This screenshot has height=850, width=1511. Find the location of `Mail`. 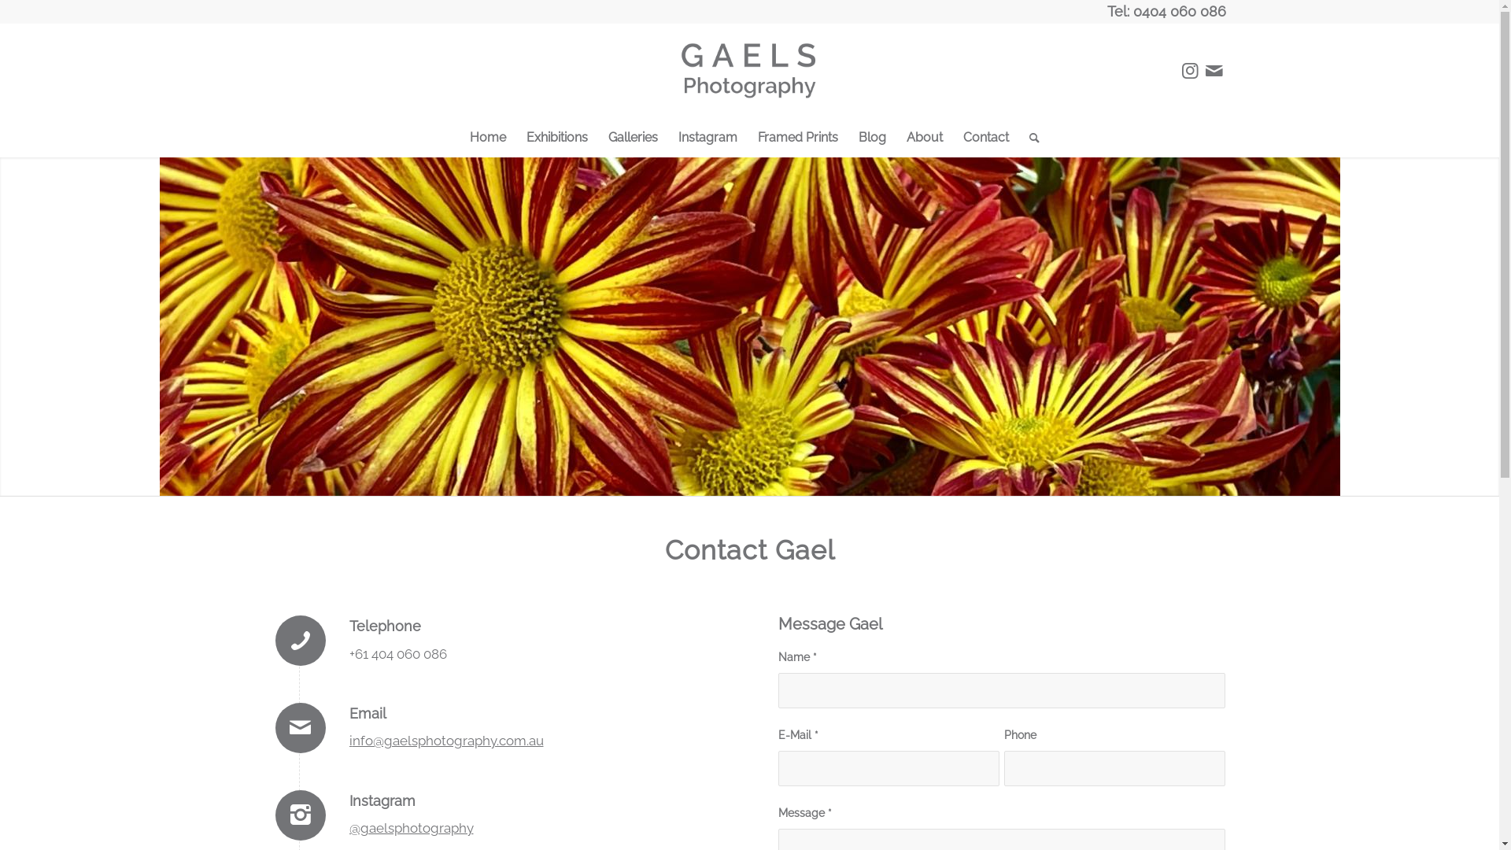

Mail is located at coordinates (1214, 71).